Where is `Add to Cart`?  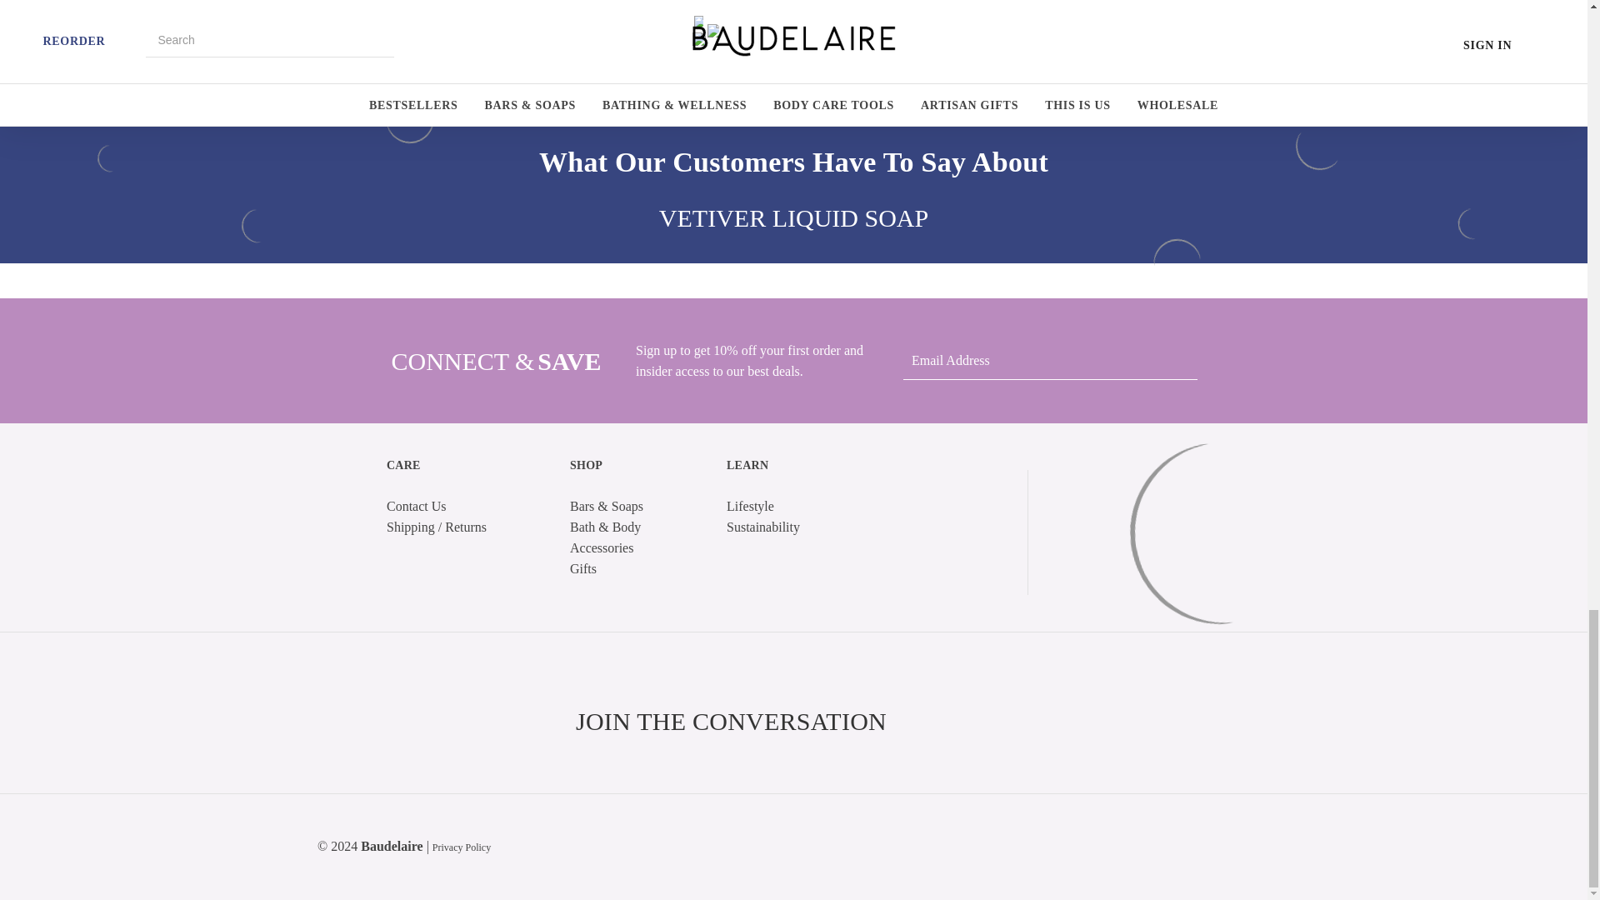
Add to Cart is located at coordinates (708, 15).